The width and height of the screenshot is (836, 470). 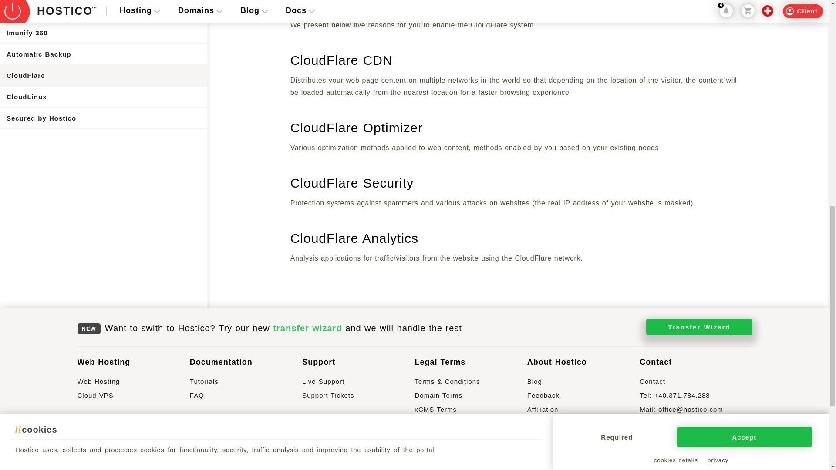 What do you see at coordinates (246, 385) in the screenshot?
I see `Tutorials` at bounding box center [246, 385].